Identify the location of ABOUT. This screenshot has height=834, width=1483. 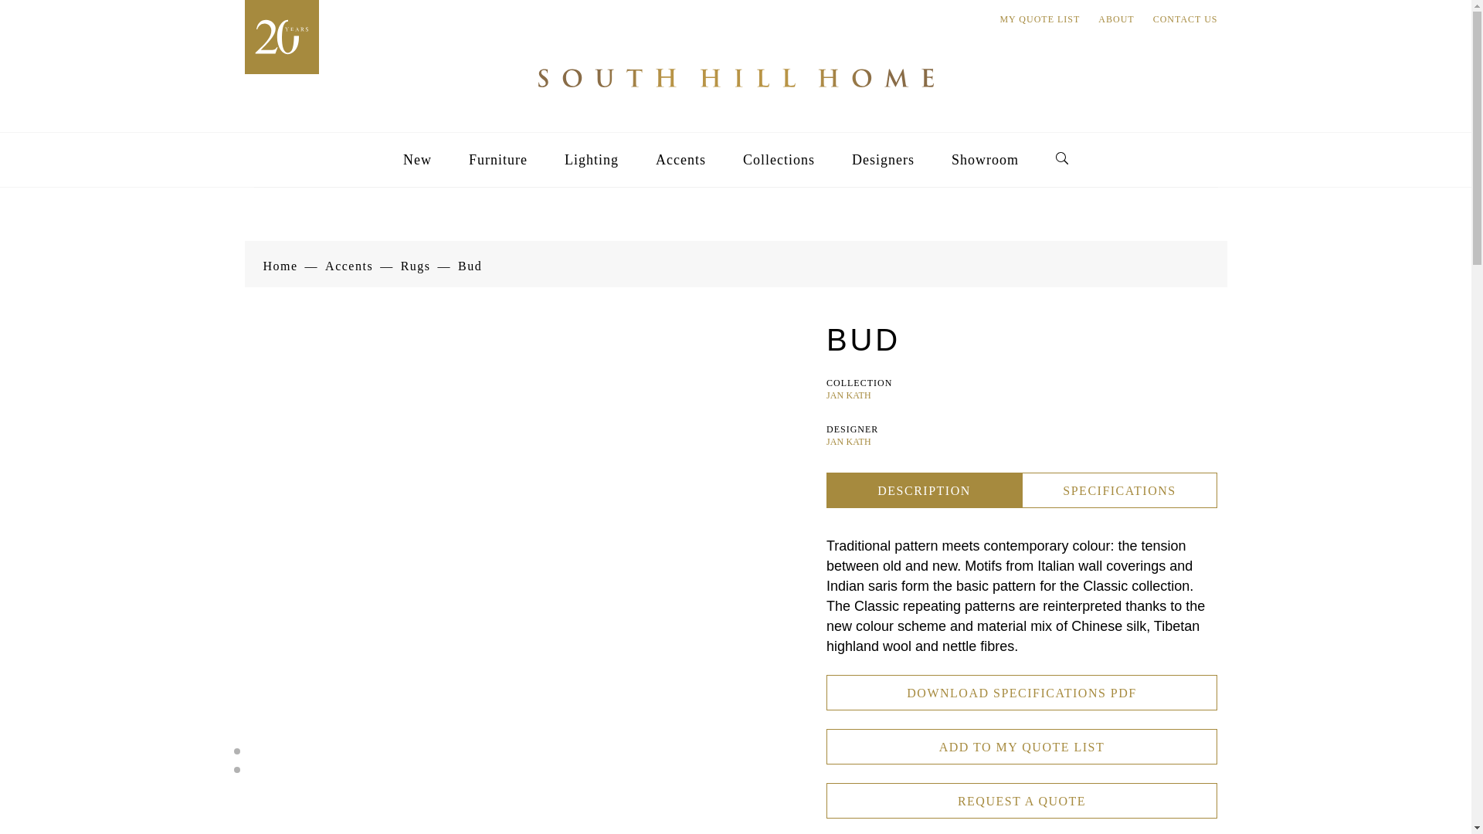
(1116, 19).